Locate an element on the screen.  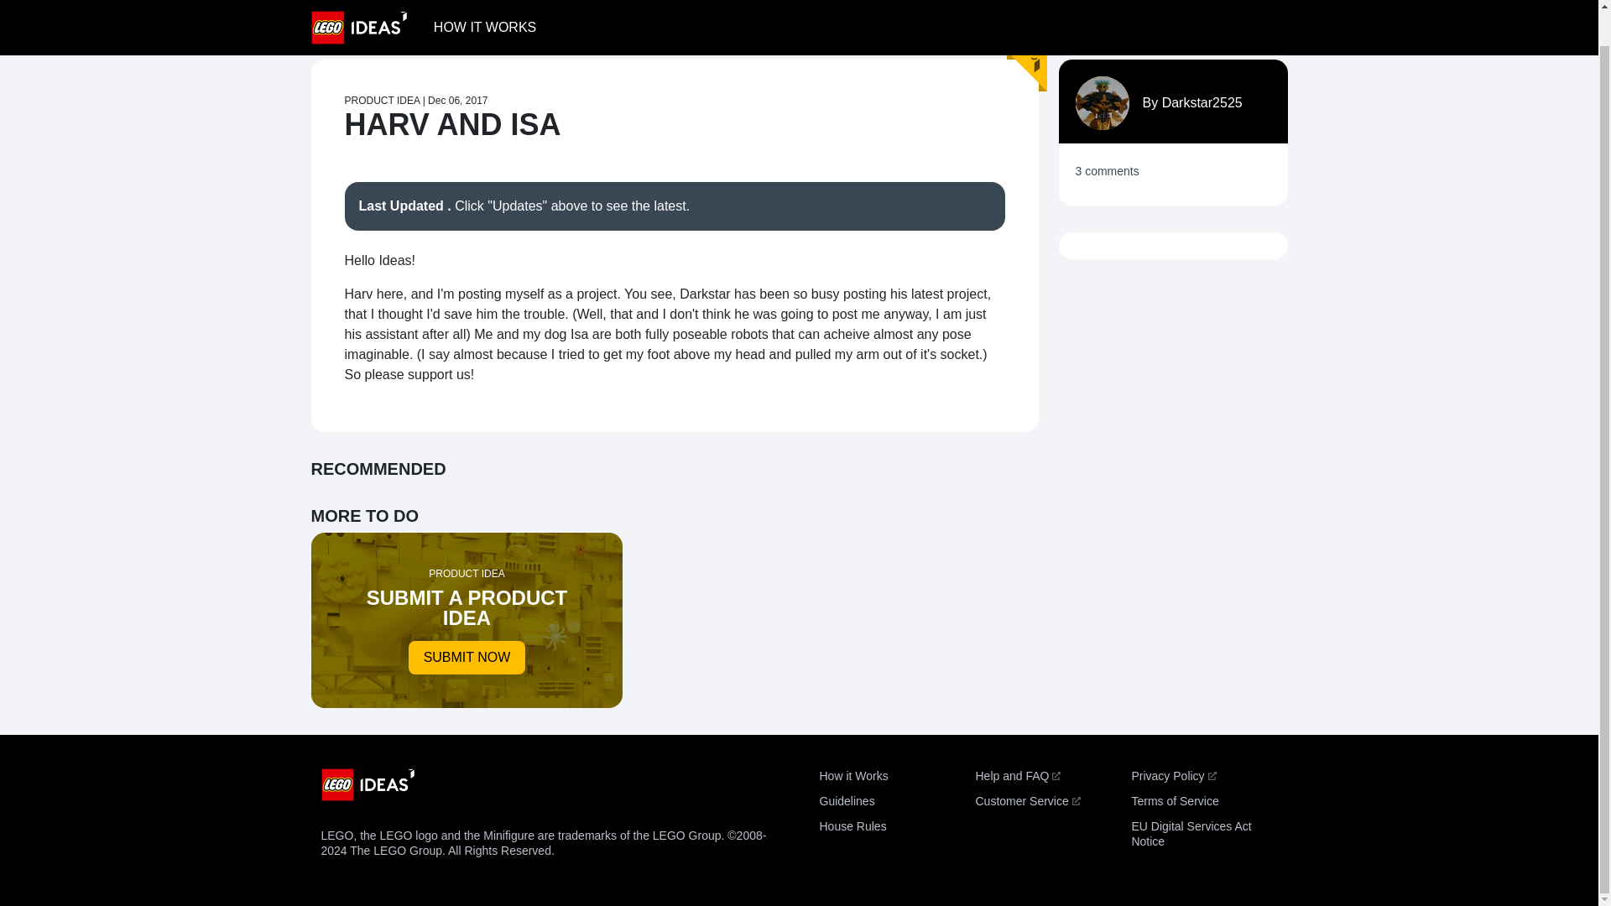
Terms of Service is located at coordinates (852, 775).